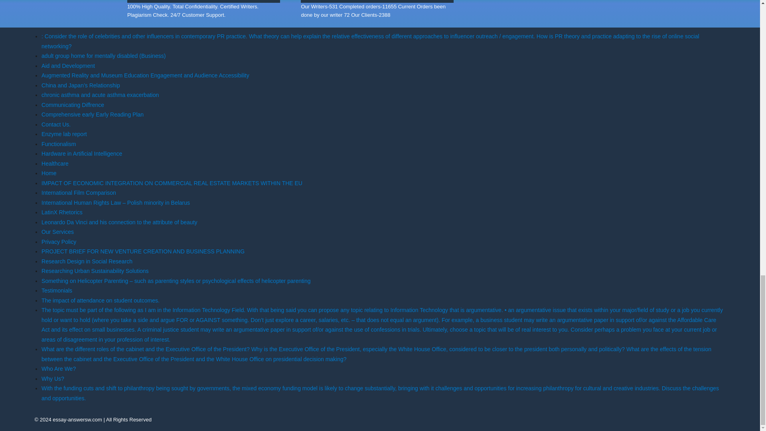 This screenshot has width=766, height=431. What do you see at coordinates (57, 291) in the screenshot?
I see `Testimonials` at bounding box center [57, 291].